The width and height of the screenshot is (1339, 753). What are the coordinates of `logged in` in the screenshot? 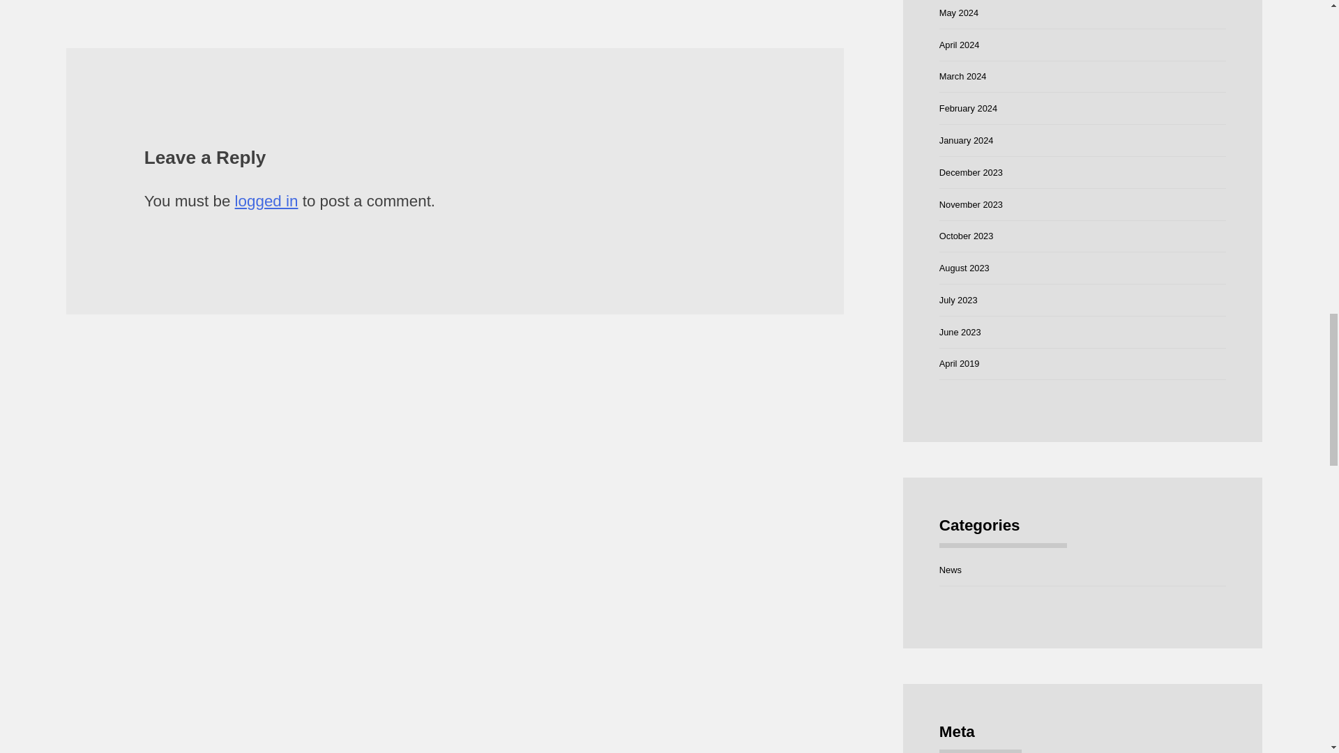 It's located at (266, 201).